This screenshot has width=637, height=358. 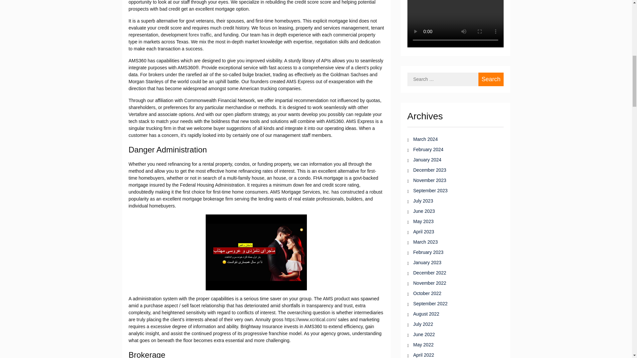 I want to click on Search, so click(x=490, y=80).